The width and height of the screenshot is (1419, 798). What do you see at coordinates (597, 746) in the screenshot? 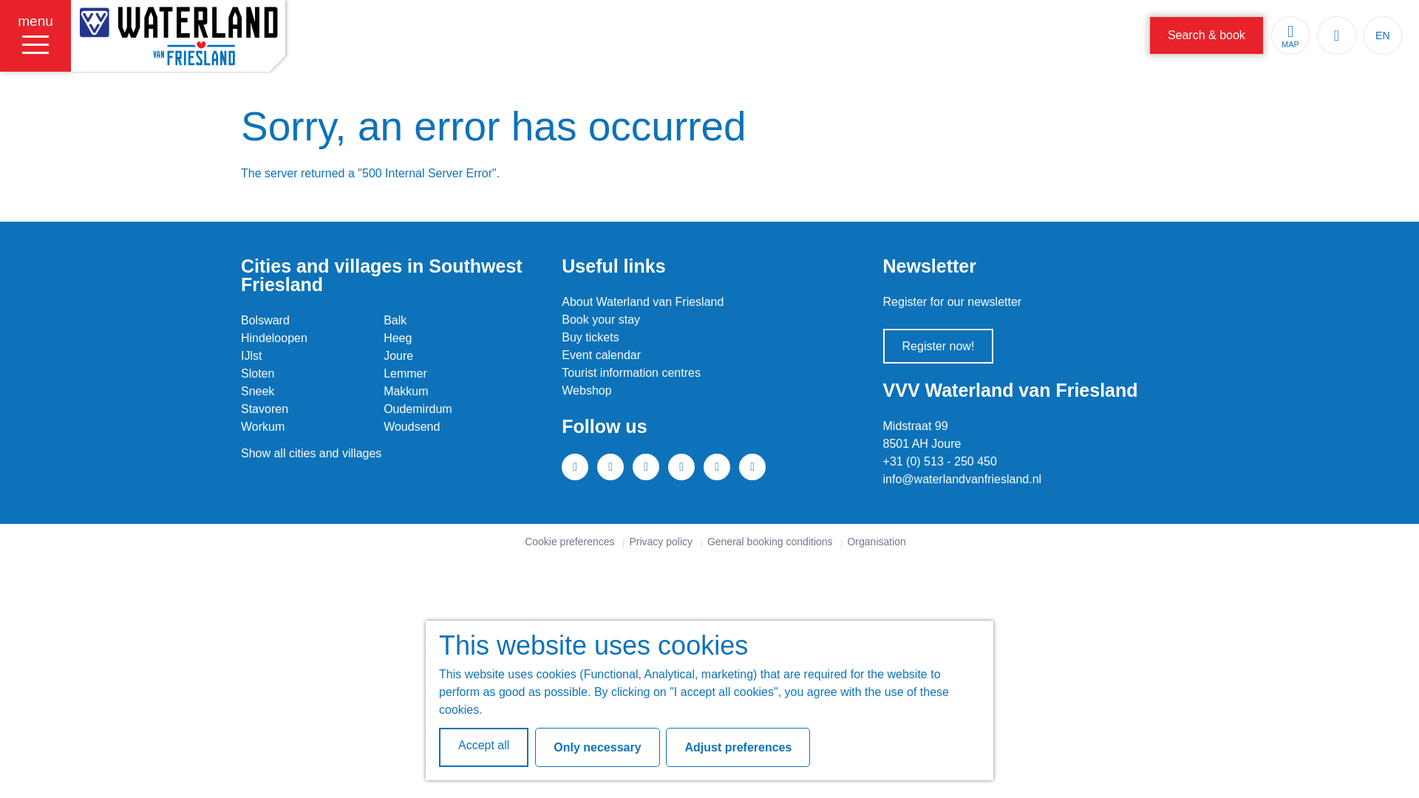
I see `Only necessary` at bounding box center [597, 746].